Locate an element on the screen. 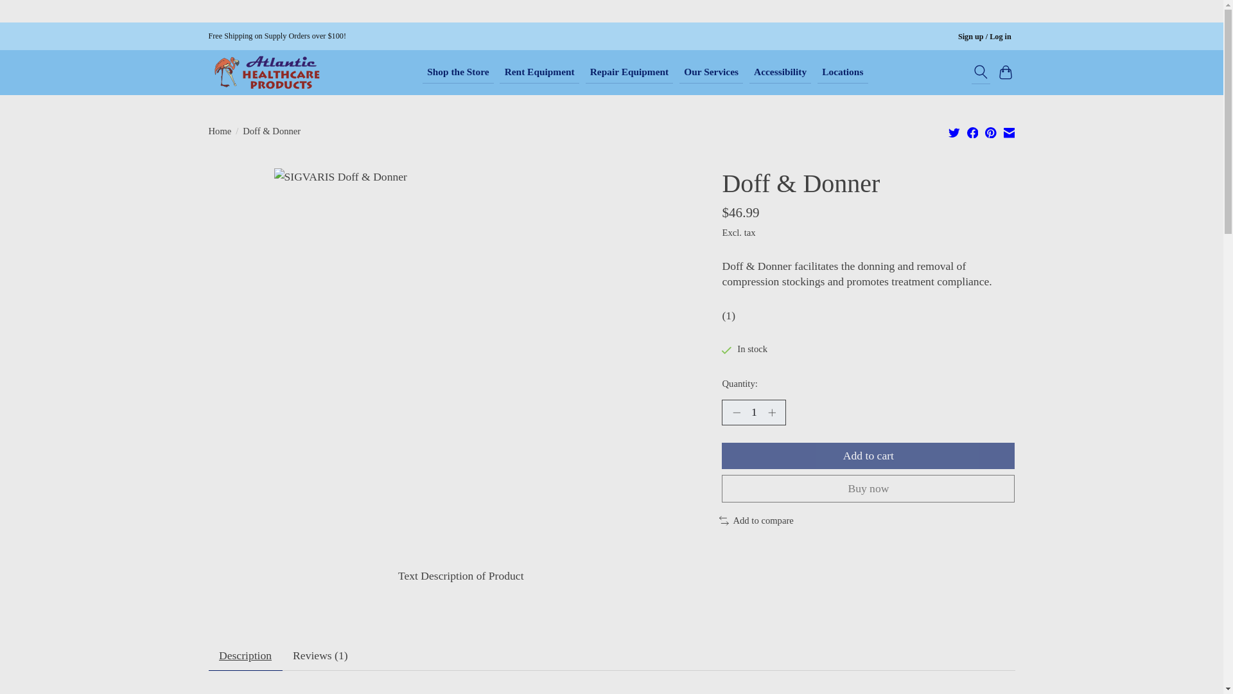 Image resolution: width=1233 pixels, height=694 pixels. Shop the Store is located at coordinates (459, 72).